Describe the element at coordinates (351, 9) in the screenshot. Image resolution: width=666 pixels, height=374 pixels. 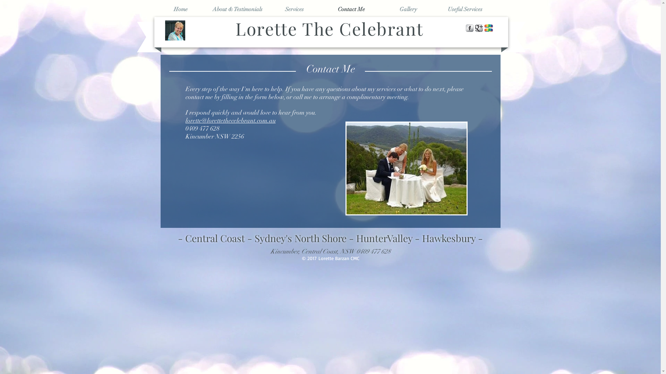
I see `Contact Me` at that location.